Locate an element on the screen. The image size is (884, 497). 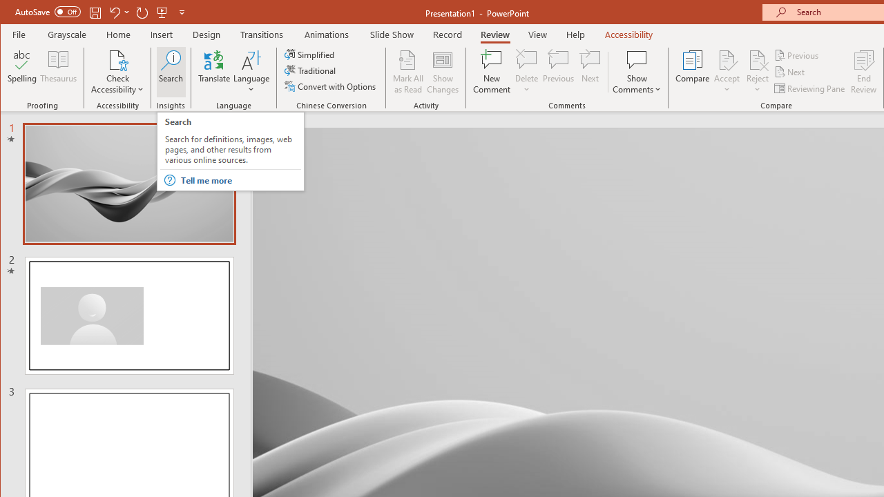
Accept Change is located at coordinates (727, 59).